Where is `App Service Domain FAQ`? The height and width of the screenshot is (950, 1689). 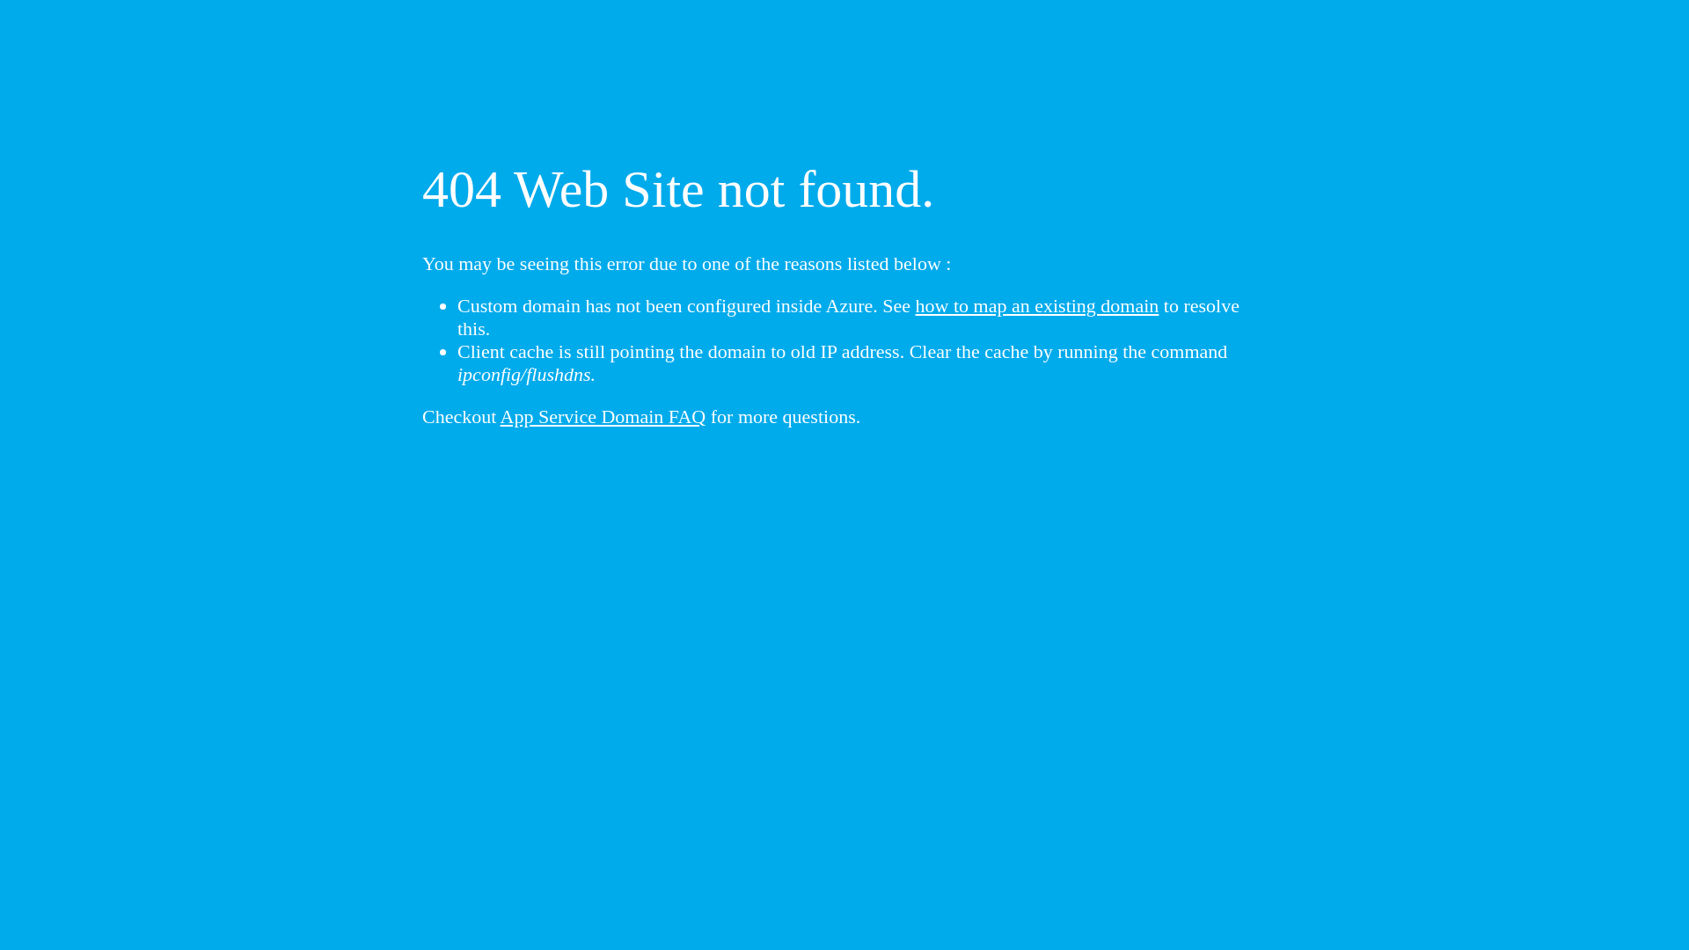 App Service Domain FAQ is located at coordinates (603, 417).